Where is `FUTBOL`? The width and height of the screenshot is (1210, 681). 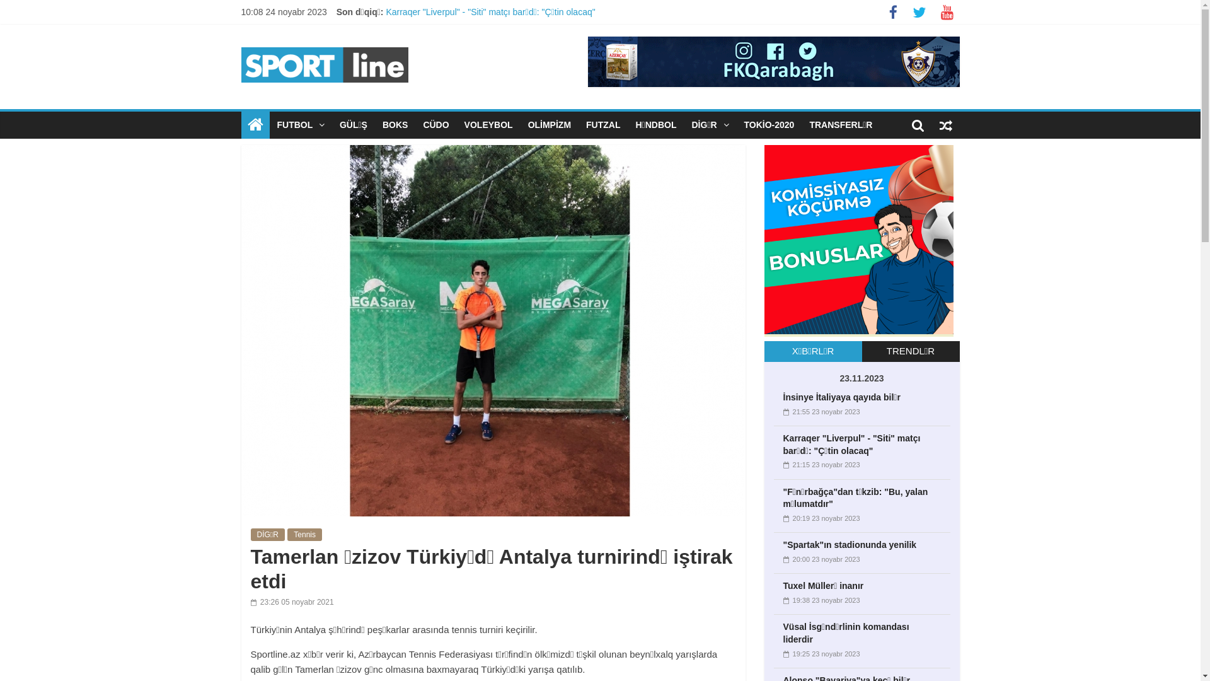 FUTBOL is located at coordinates (301, 125).